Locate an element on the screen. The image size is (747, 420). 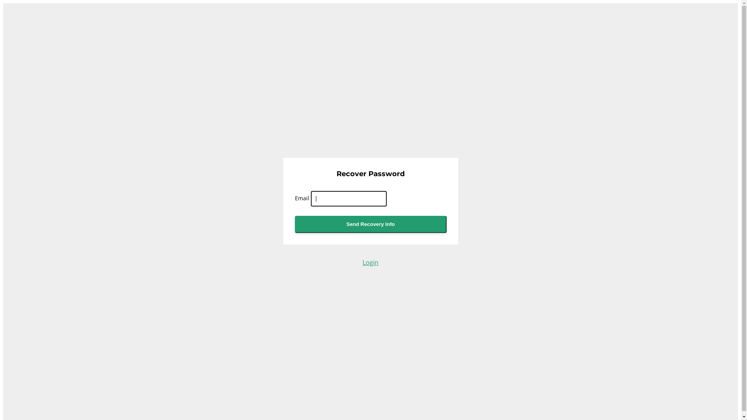
Send Recovery Info is located at coordinates (371, 225).